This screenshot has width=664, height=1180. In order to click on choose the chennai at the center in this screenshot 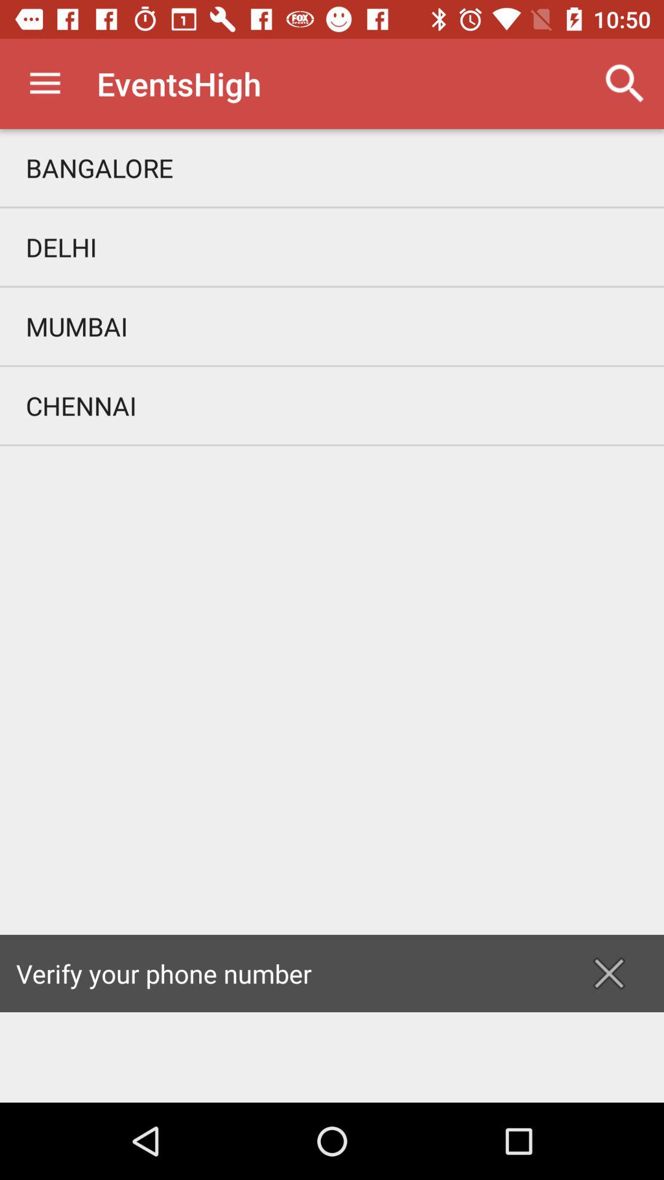, I will do `click(332, 406)`.